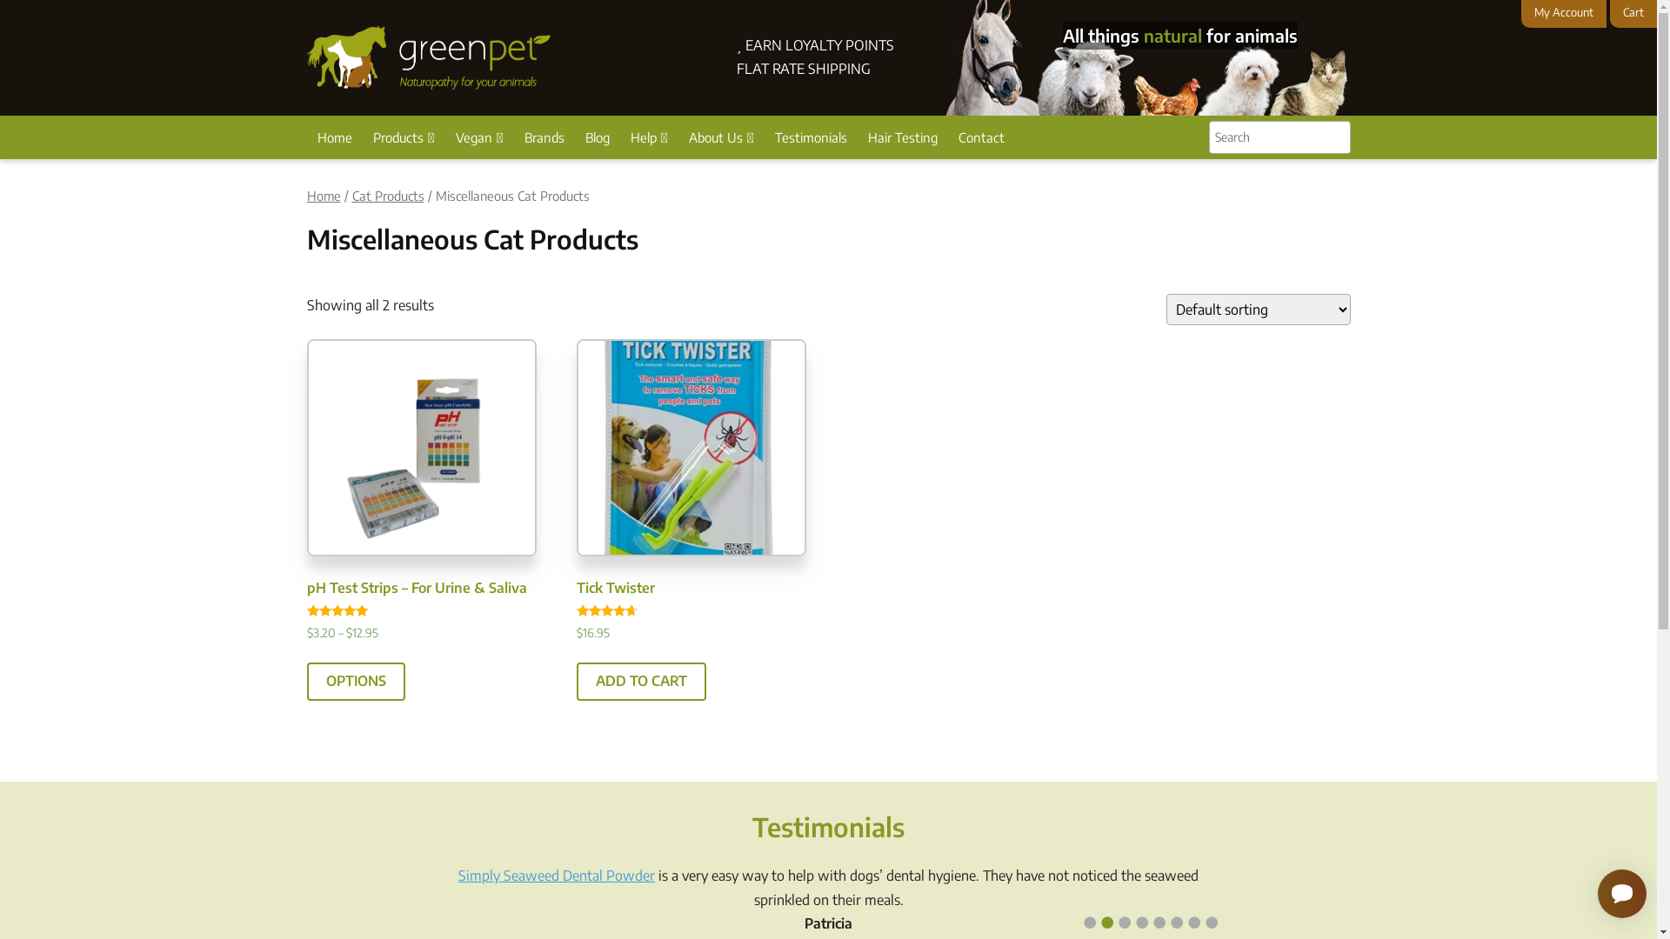  Describe the element at coordinates (815, 45) in the screenshot. I see `EARN LOYALTY POINTS` at that location.